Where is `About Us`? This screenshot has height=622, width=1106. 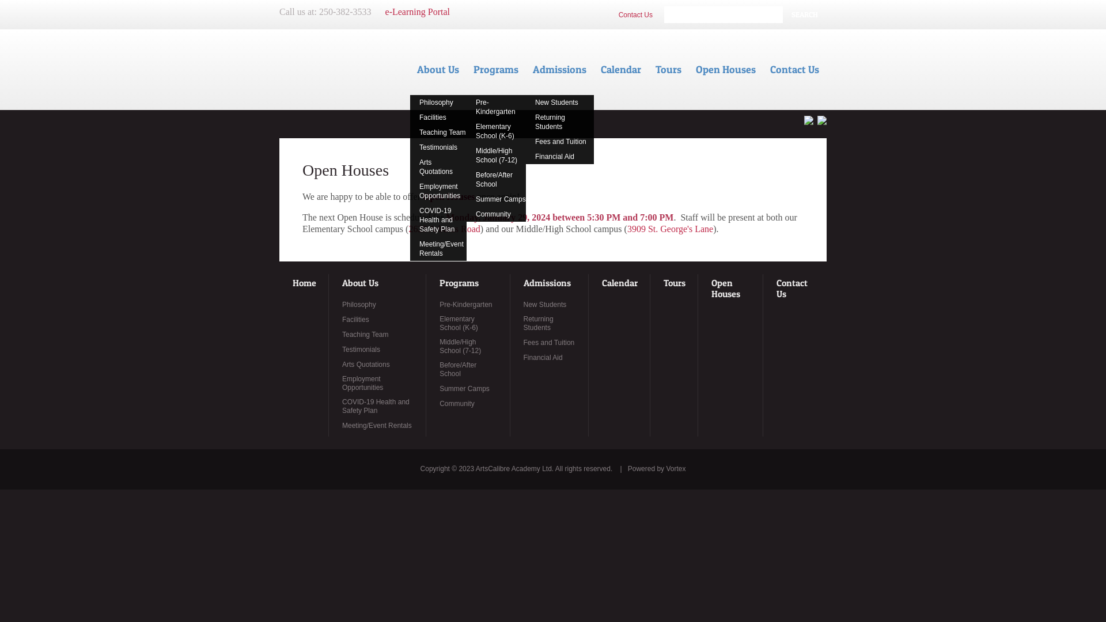
About Us is located at coordinates (361, 283).